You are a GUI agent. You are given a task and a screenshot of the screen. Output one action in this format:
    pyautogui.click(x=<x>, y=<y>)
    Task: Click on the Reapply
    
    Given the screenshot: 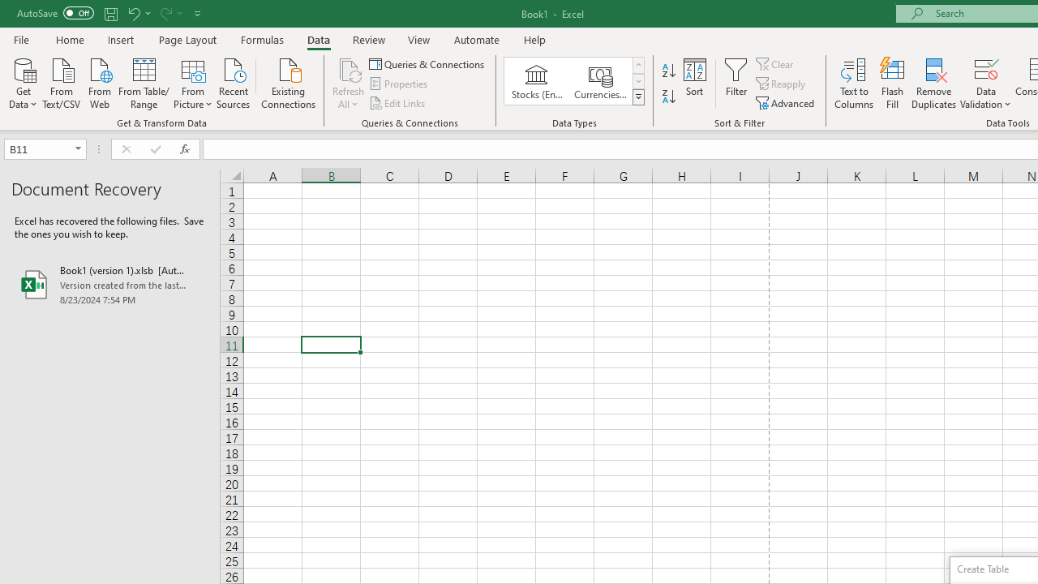 What is the action you would take?
    pyautogui.click(x=782, y=84)
    